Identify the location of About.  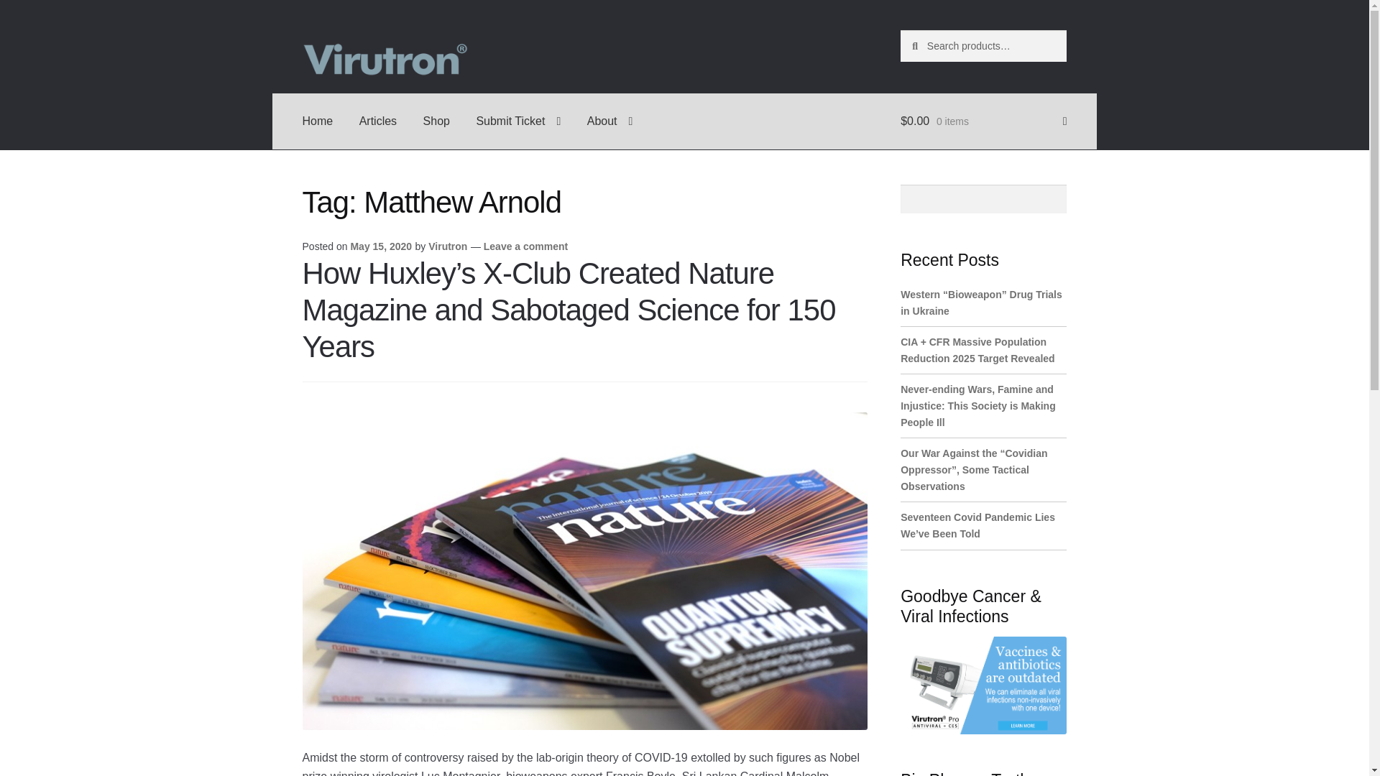
(609, 121).